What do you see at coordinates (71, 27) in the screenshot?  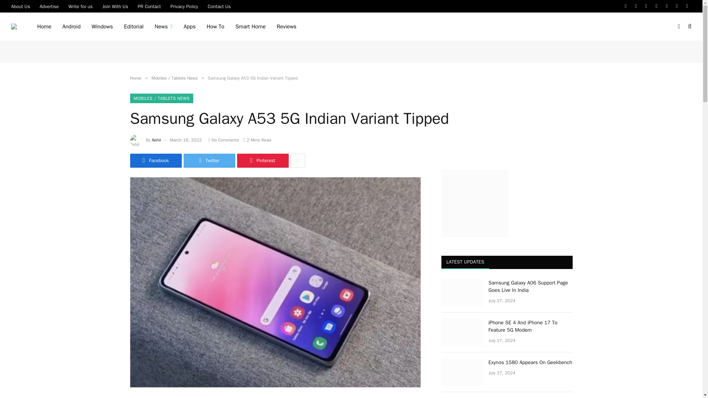 I see `Android` at bounding box center [71, 27].